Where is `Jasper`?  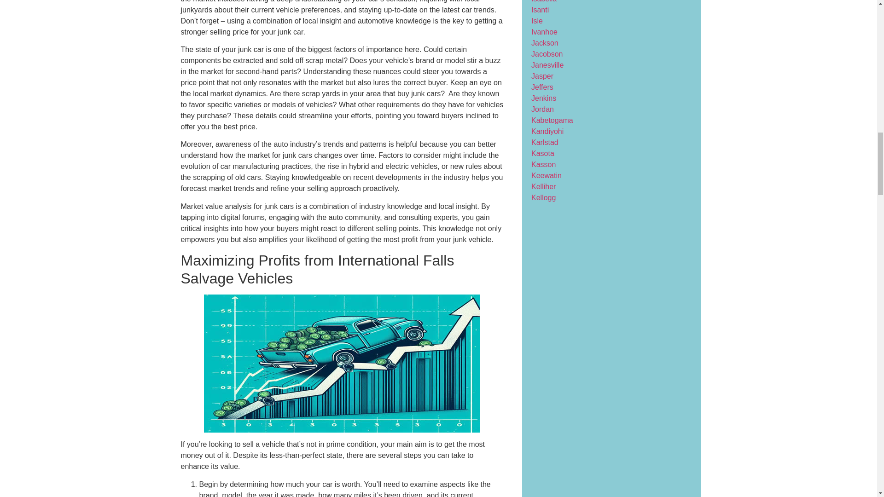
Jasper is located at coordinates (542, 75).